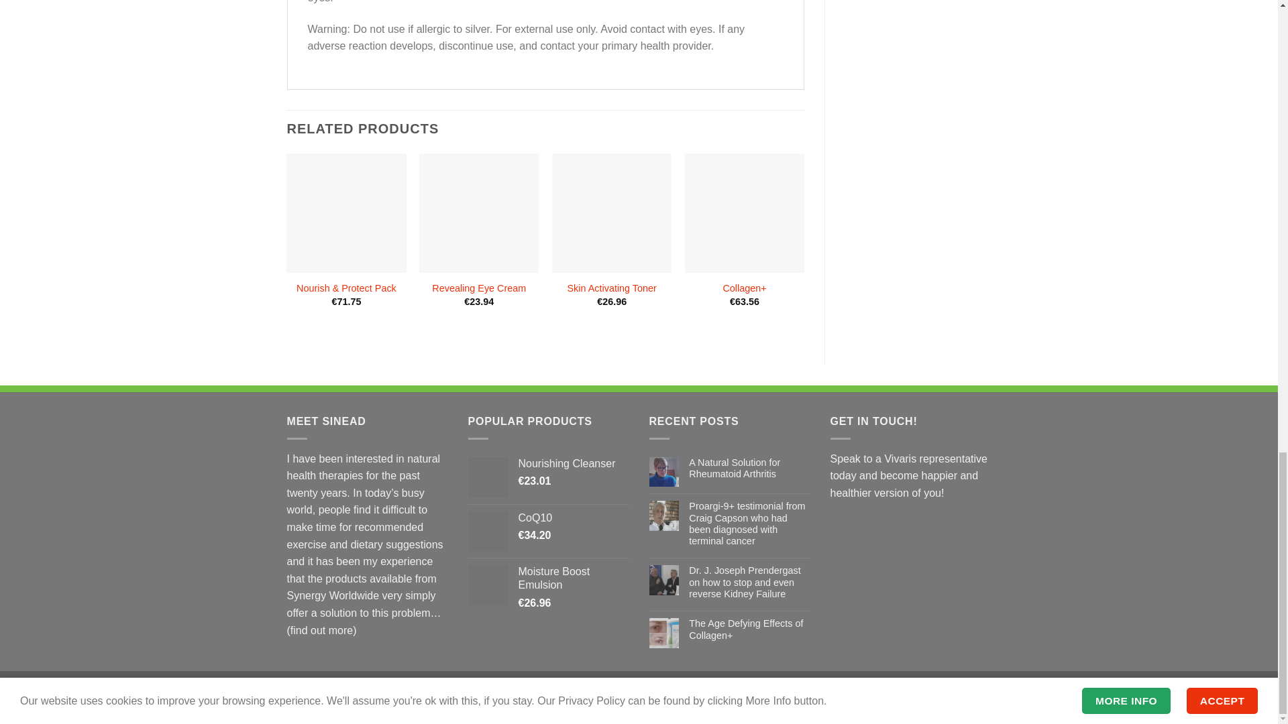  What do you see at coordinates (524, 705) in the screenshot?
I see `Web Design` at bounding box center [524, 705].